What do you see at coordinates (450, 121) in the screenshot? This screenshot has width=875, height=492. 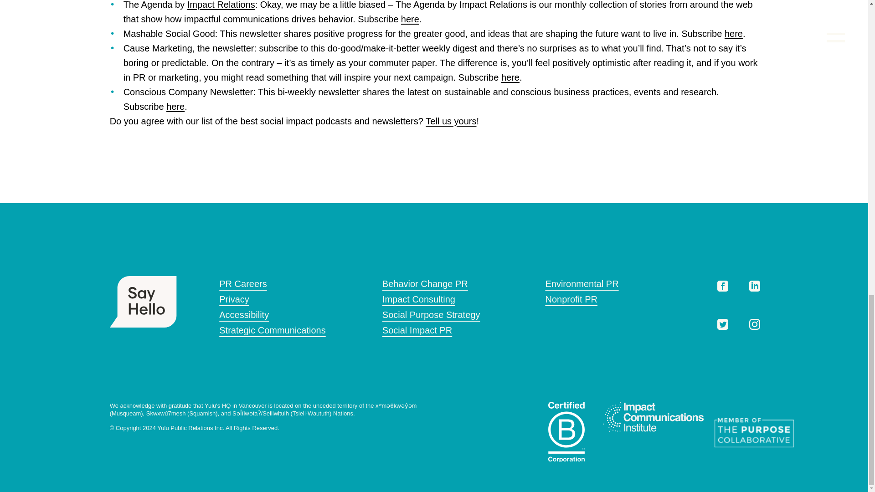 I see `Tell us yours` at bounding box center [450, 121].